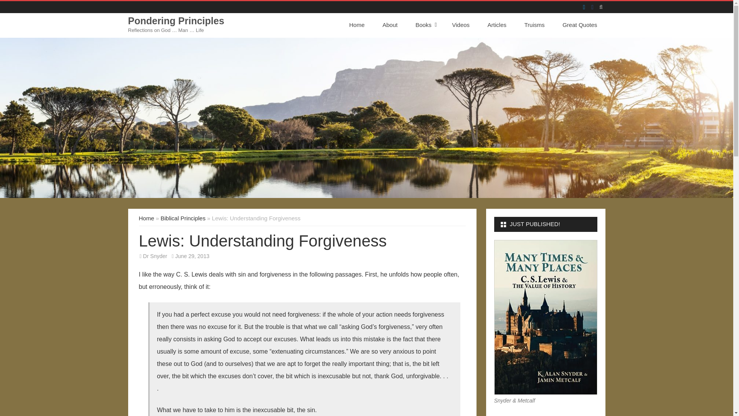  I want to click on Articles, so click(497, 25).